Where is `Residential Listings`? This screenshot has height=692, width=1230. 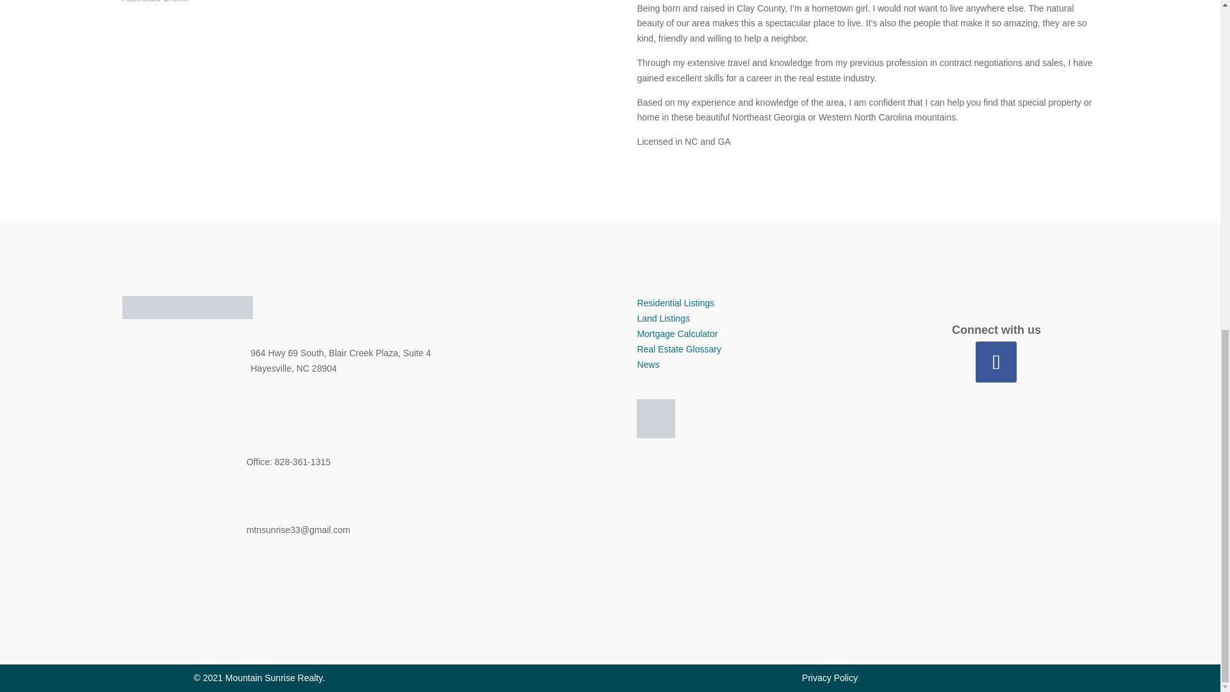
Residential Listings is located at coordinates (675, 302).